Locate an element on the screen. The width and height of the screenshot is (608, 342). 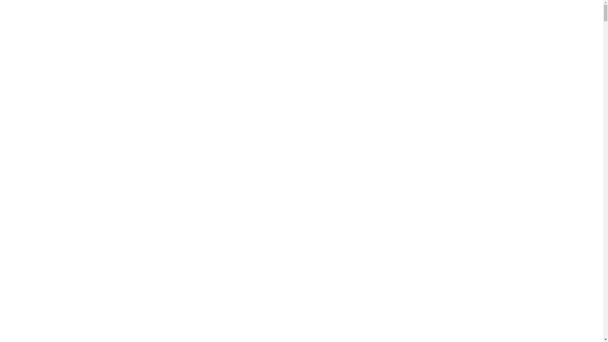
Community is located at coordinates (301, 336).